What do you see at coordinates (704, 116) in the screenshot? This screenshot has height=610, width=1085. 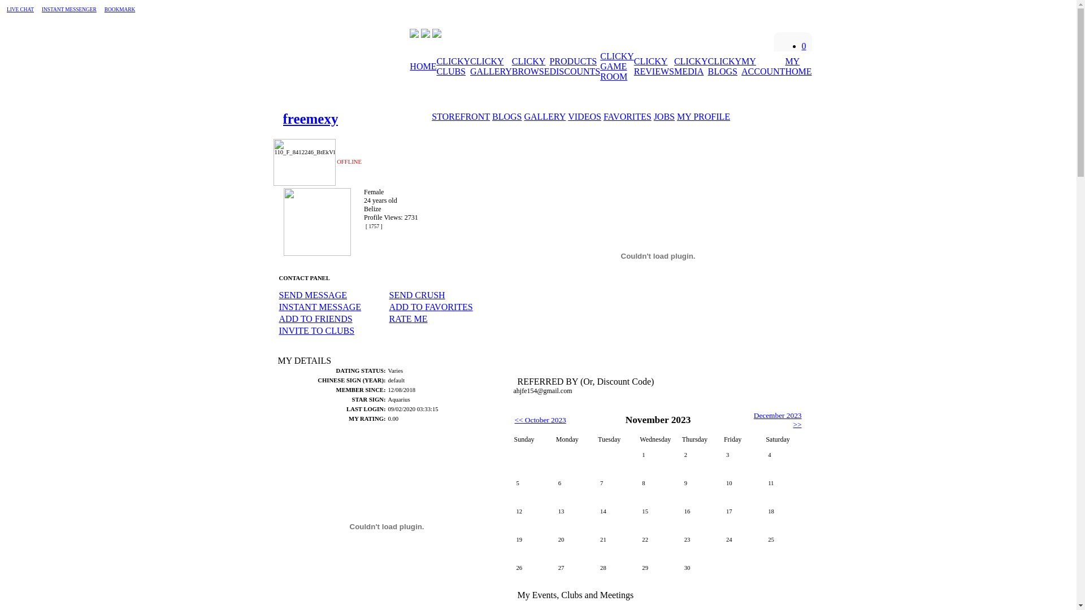 I see `MY PROFILE` at bounding box center [704, 116].